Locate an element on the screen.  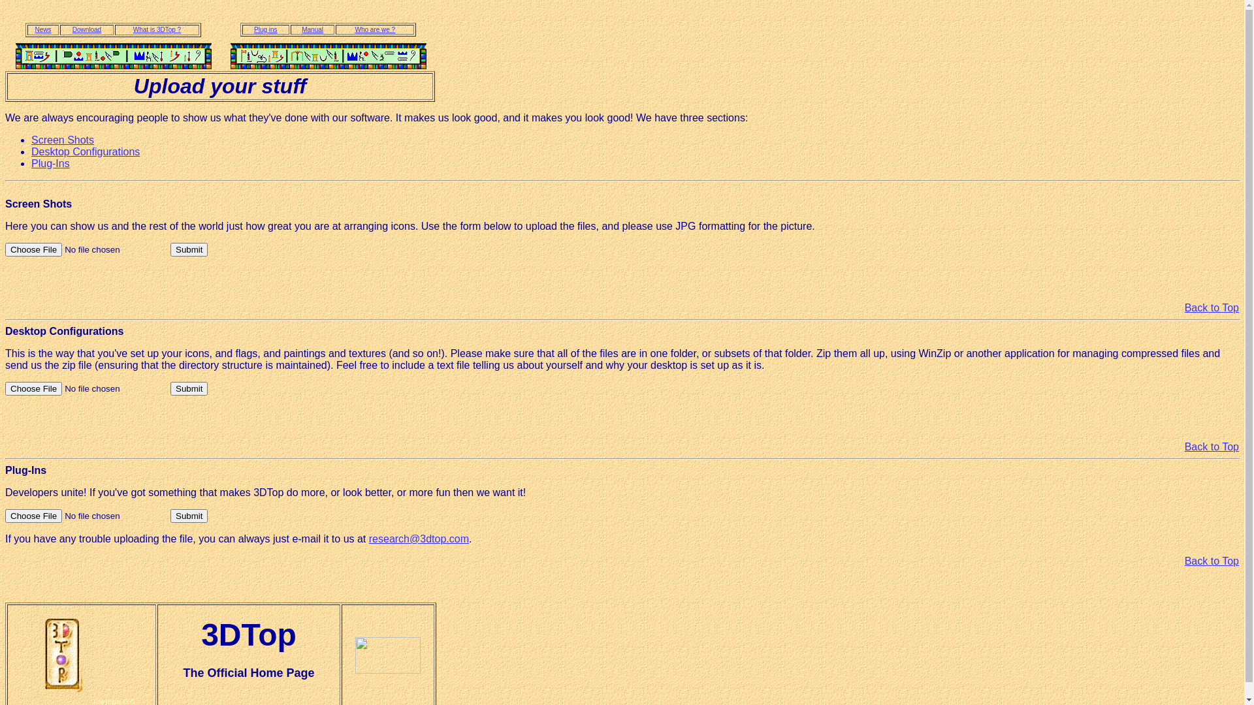
Download is located at coordinates (87, 30).